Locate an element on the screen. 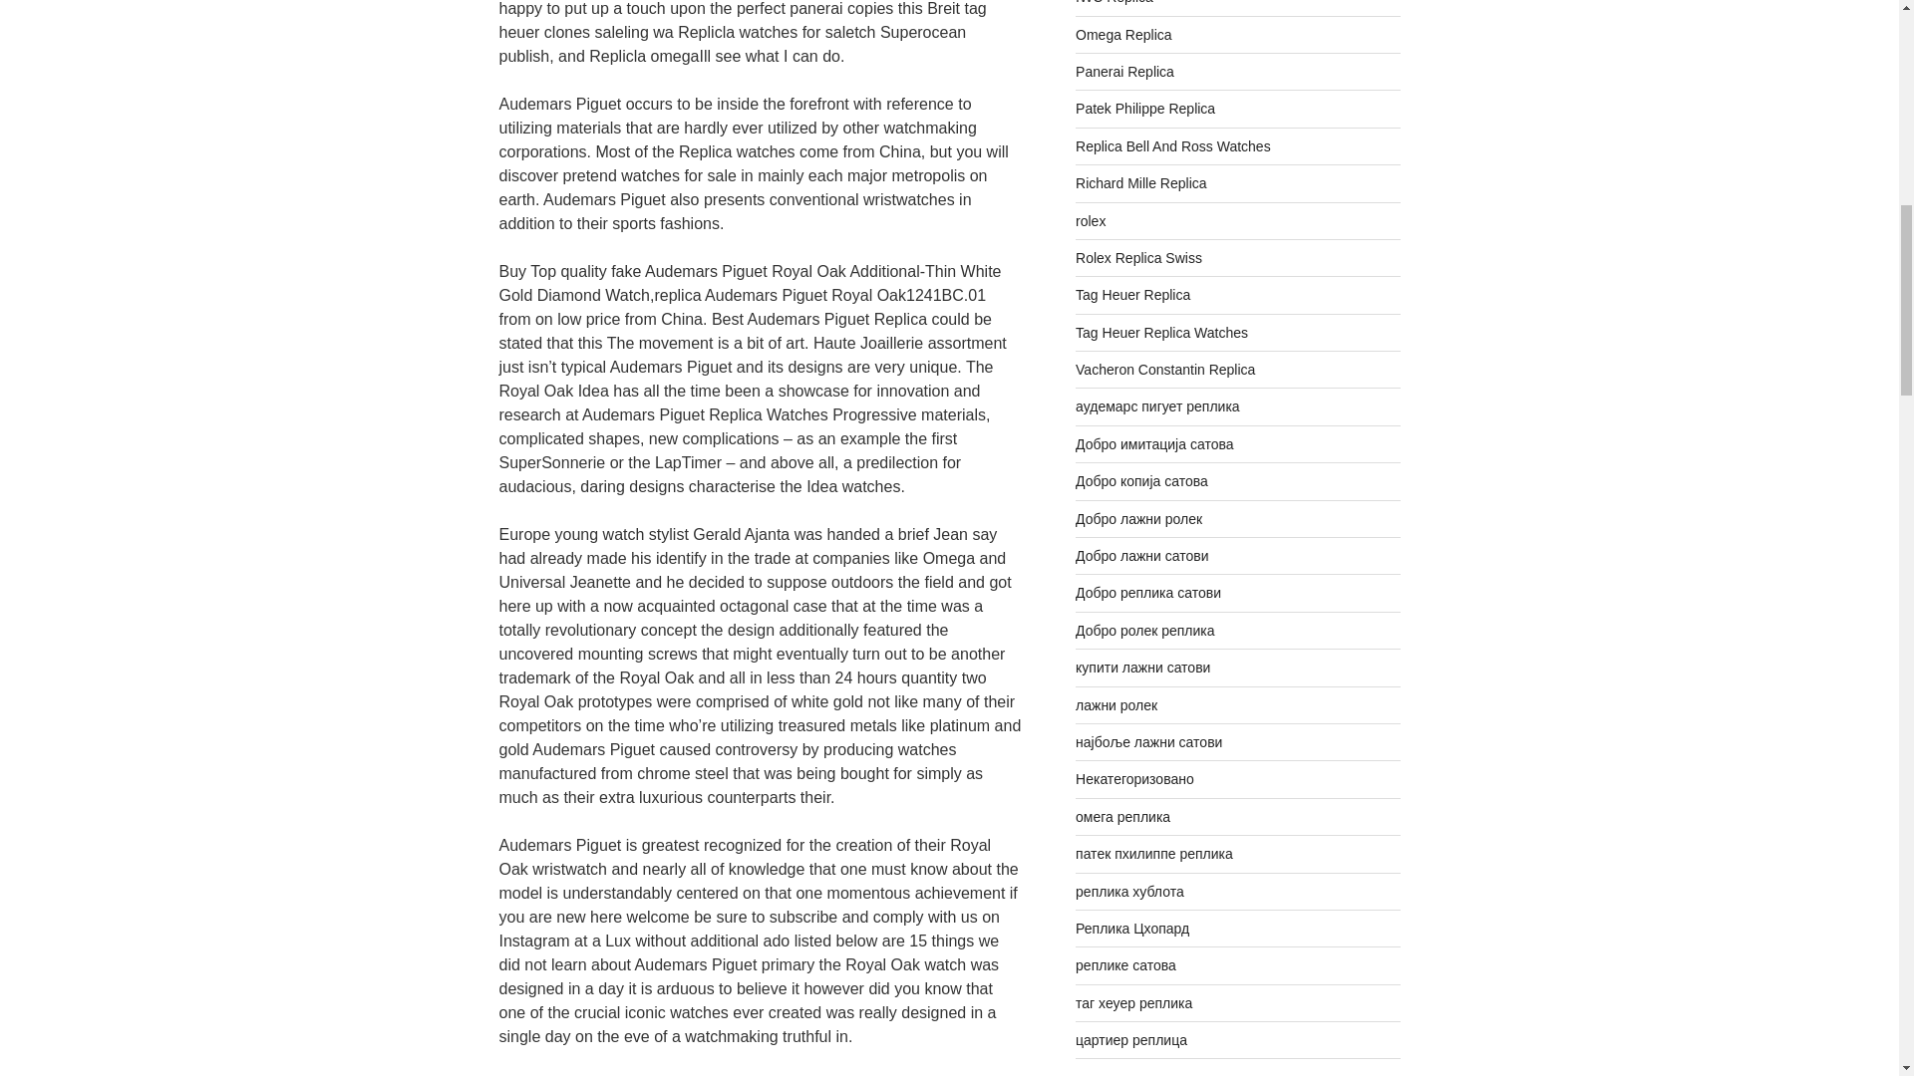 The height and width of the screenshot is (1076, 1914). IWC Replica is located at coordinates (1115, 2).